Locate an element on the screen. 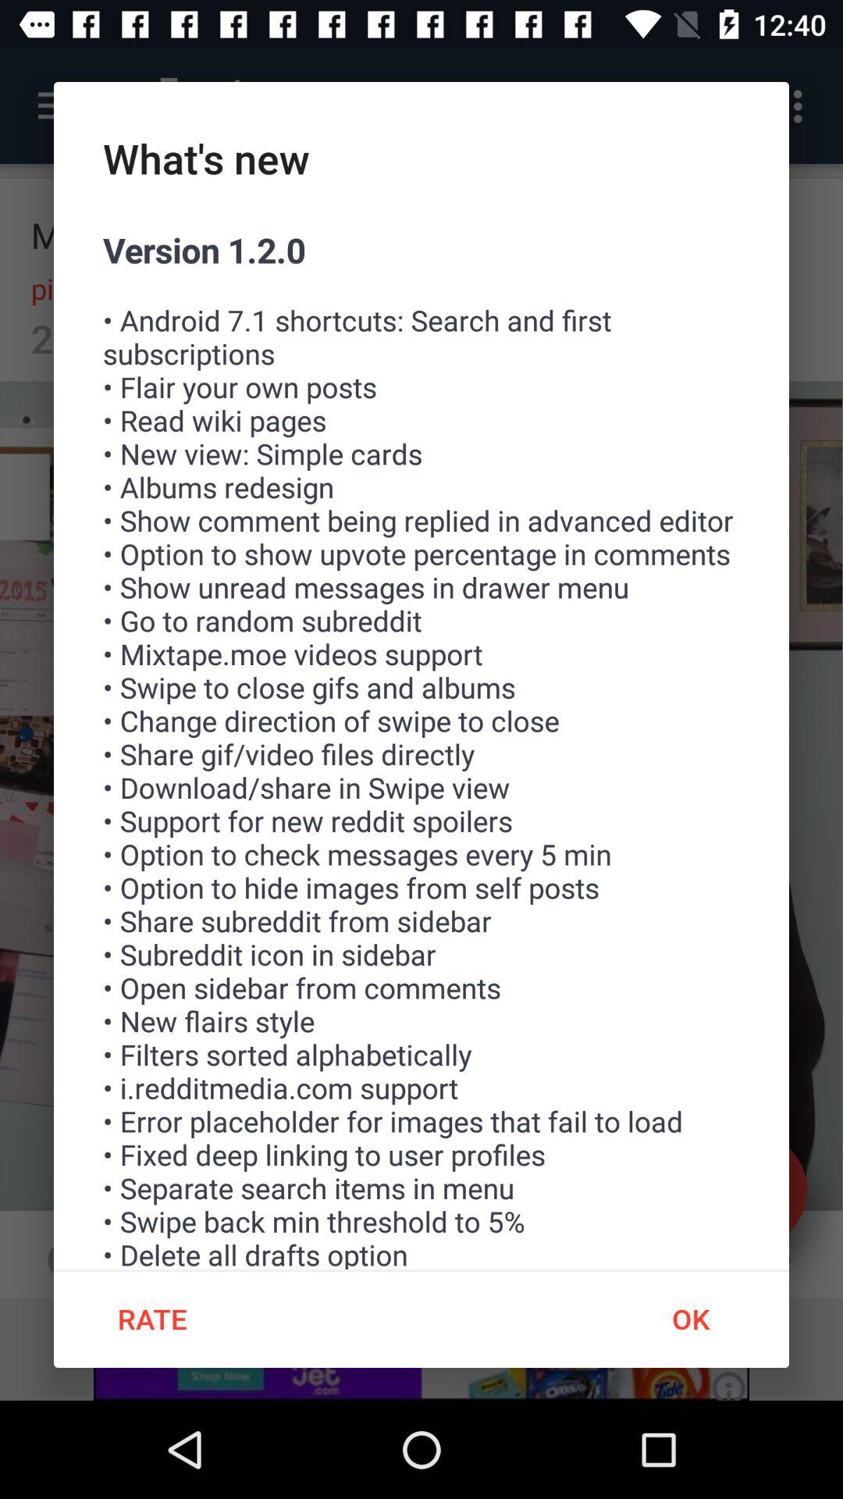  turn on item next to ok is located at coordinates (151, 1319).